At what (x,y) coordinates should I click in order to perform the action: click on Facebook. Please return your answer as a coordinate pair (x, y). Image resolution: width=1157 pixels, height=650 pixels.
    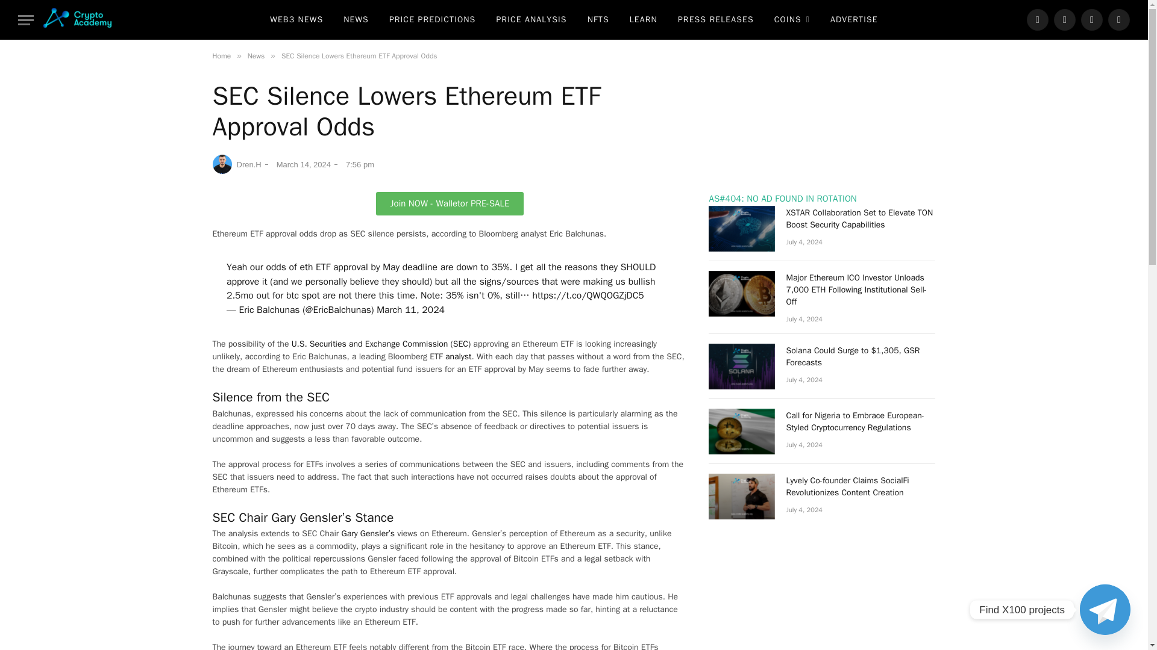
    Looking at the image, I should click on (1038, 19).